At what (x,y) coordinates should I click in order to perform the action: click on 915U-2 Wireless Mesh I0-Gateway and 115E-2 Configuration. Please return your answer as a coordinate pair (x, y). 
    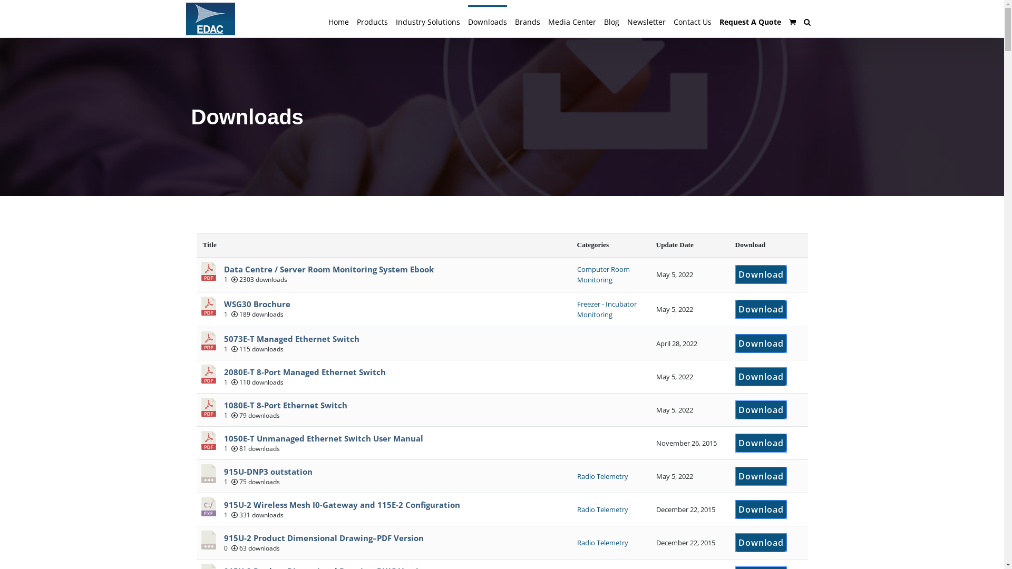
    Looking at the image, I should click on (342, 505).